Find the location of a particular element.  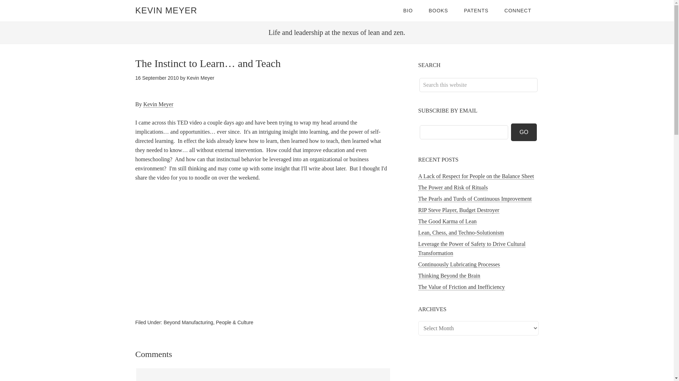

PATENTS is located at coordinates (476, 11).